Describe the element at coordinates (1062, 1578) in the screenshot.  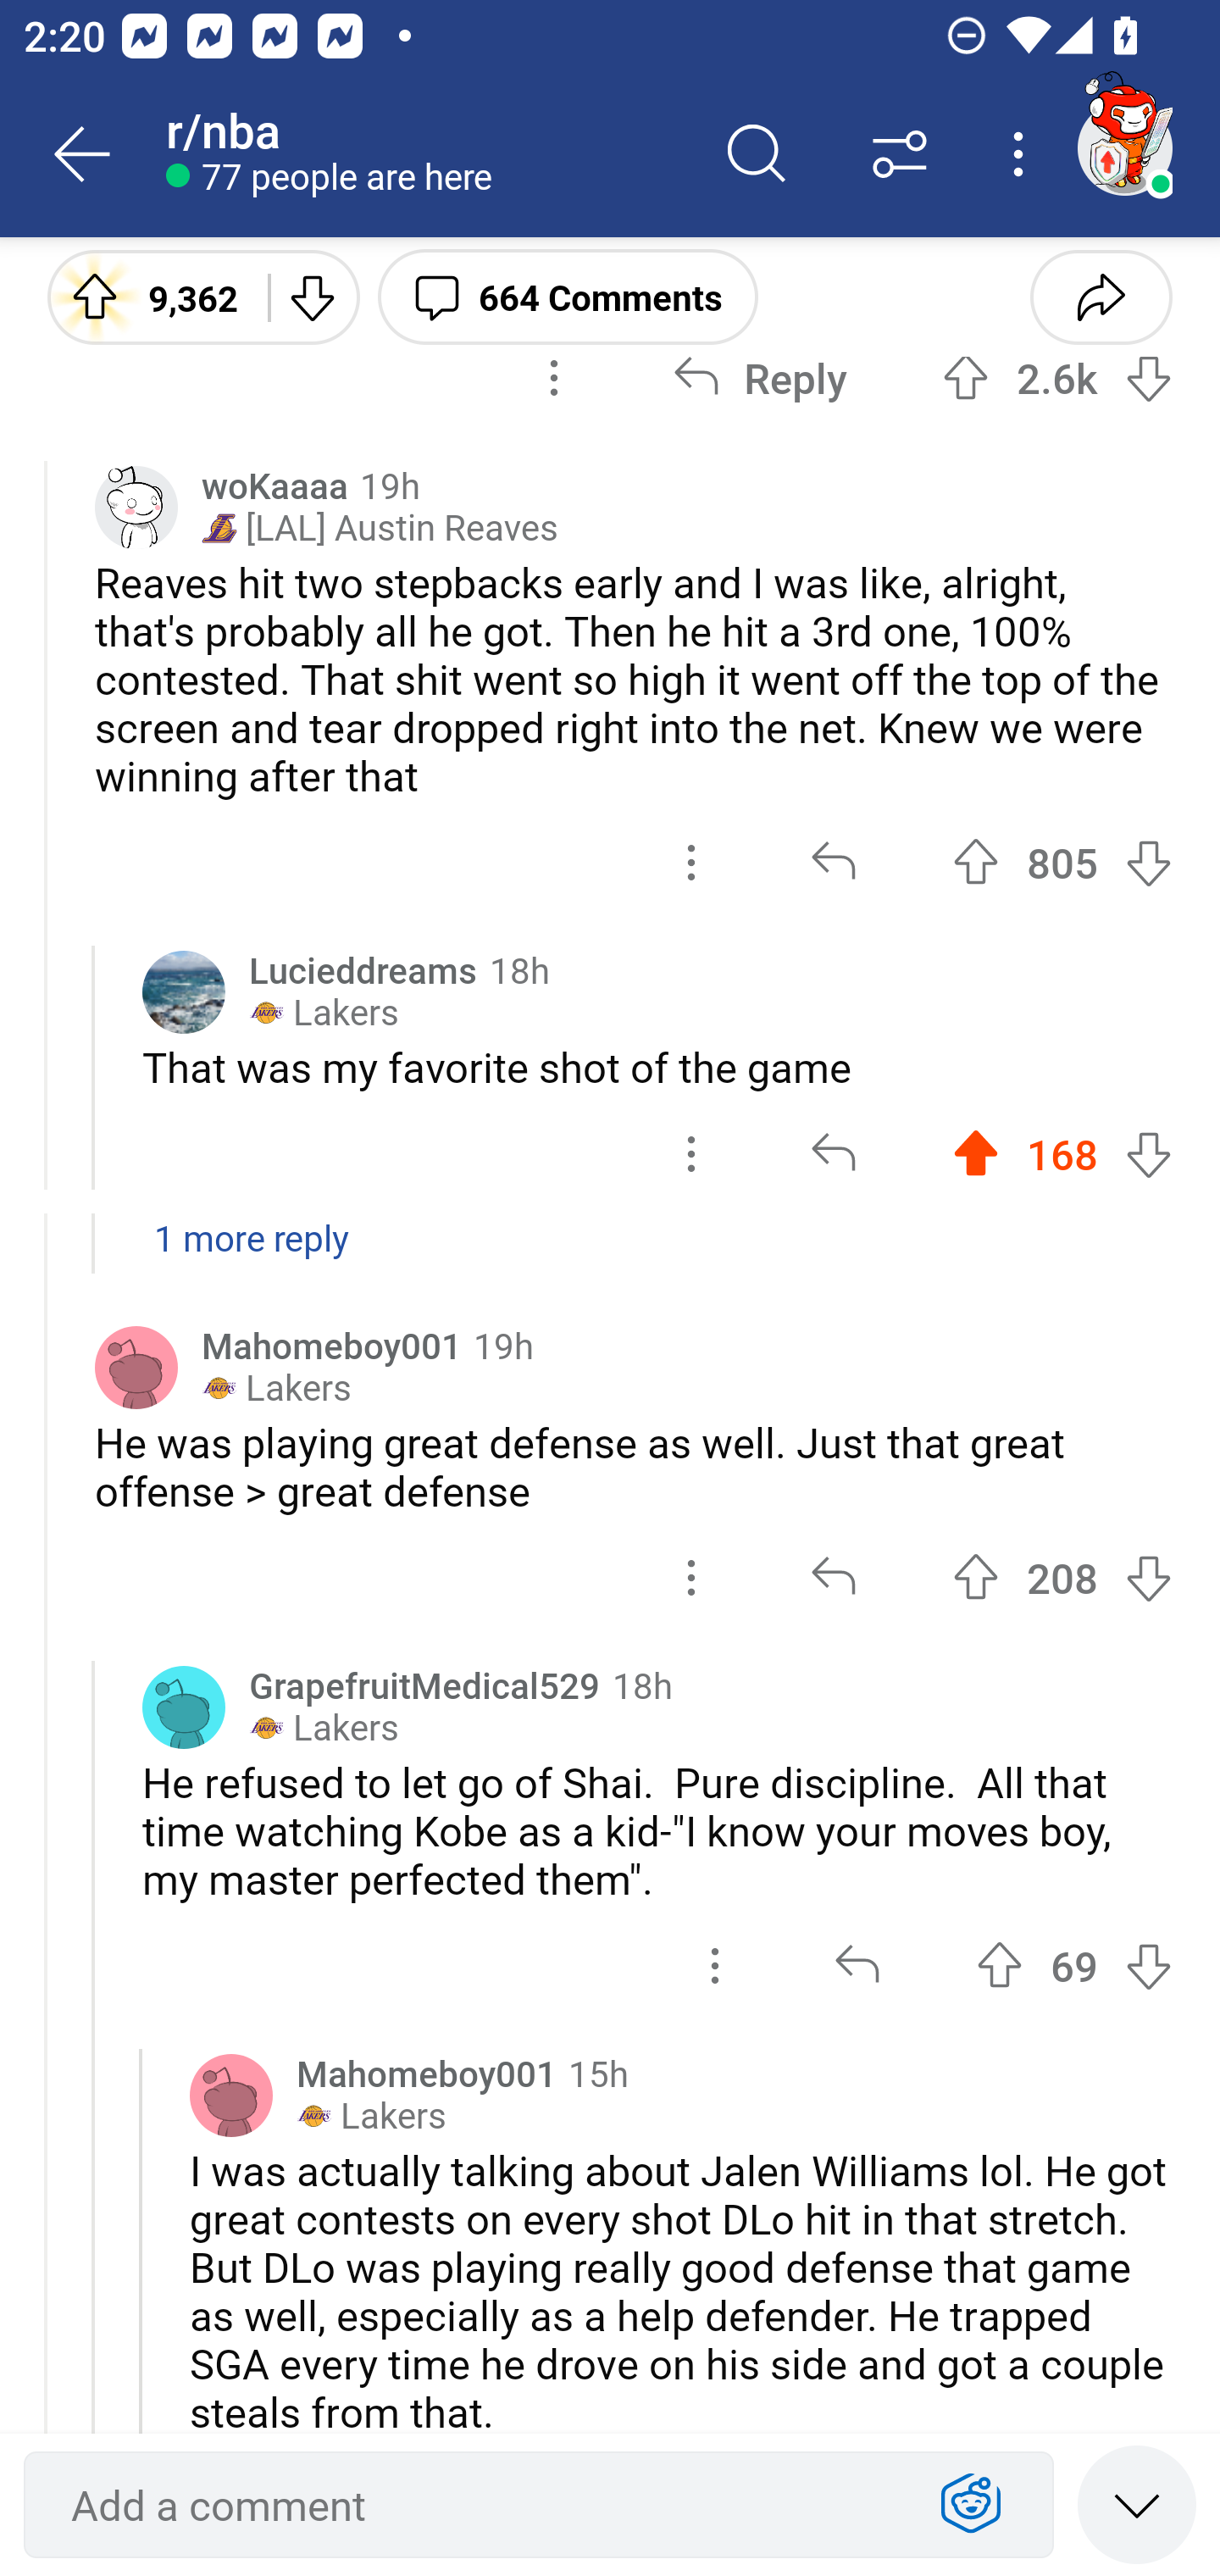
I see `Upvote 208 208 votes Downvote` at that location.